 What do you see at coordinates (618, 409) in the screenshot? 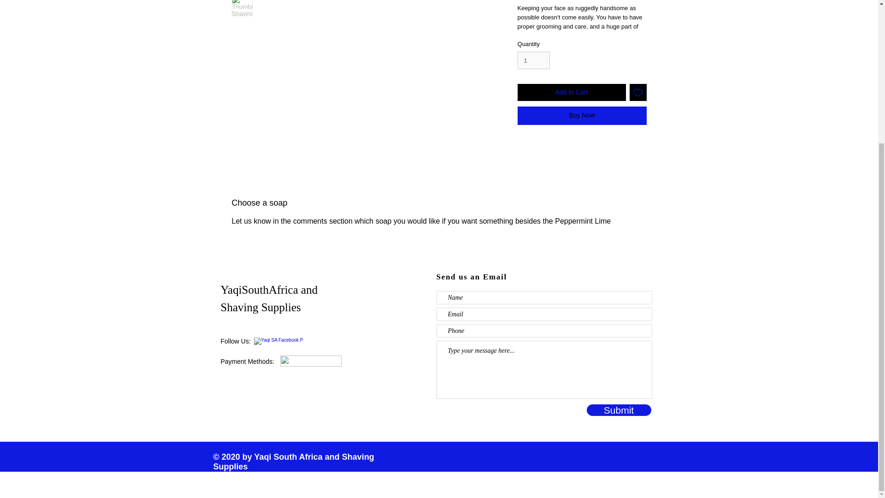
I see `Submit` at bounding box center [618, 409].